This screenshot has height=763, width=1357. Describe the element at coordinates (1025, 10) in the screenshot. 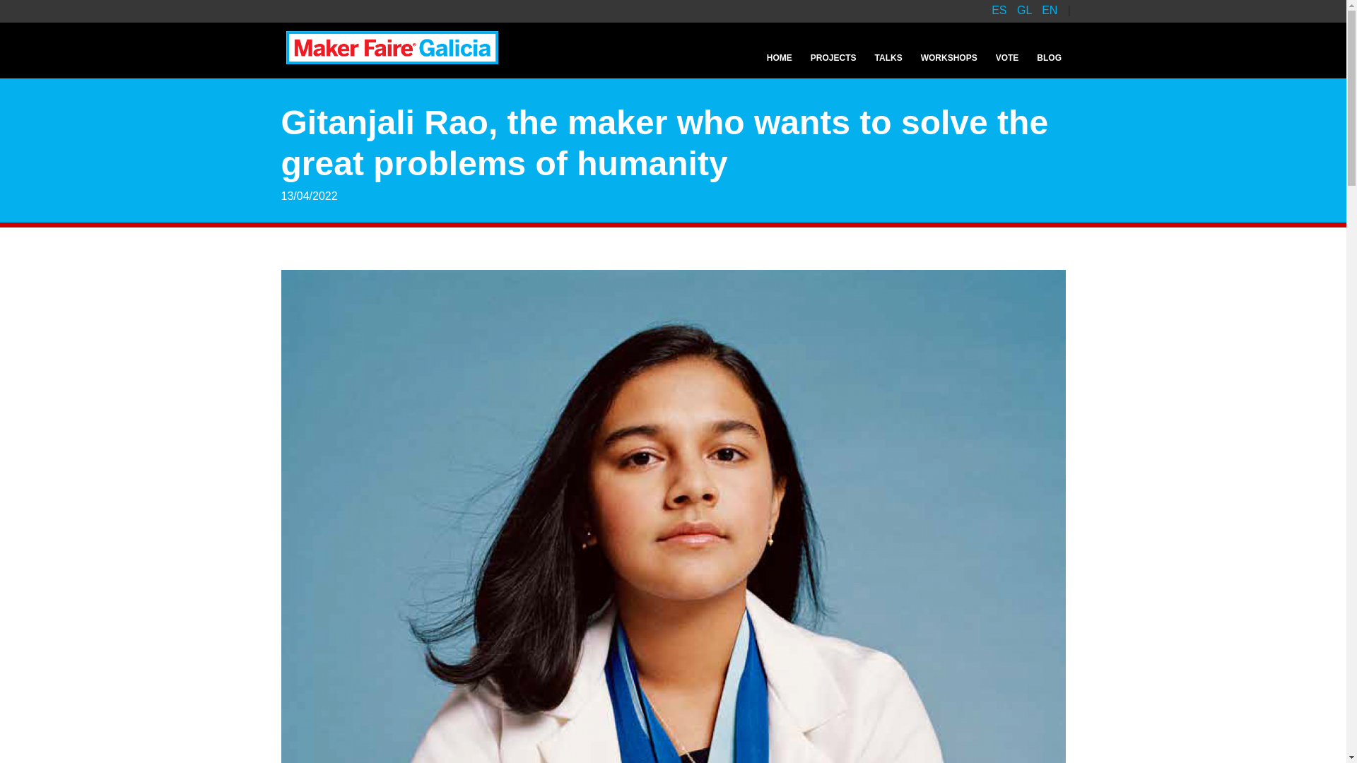

I see `GL` at that location.